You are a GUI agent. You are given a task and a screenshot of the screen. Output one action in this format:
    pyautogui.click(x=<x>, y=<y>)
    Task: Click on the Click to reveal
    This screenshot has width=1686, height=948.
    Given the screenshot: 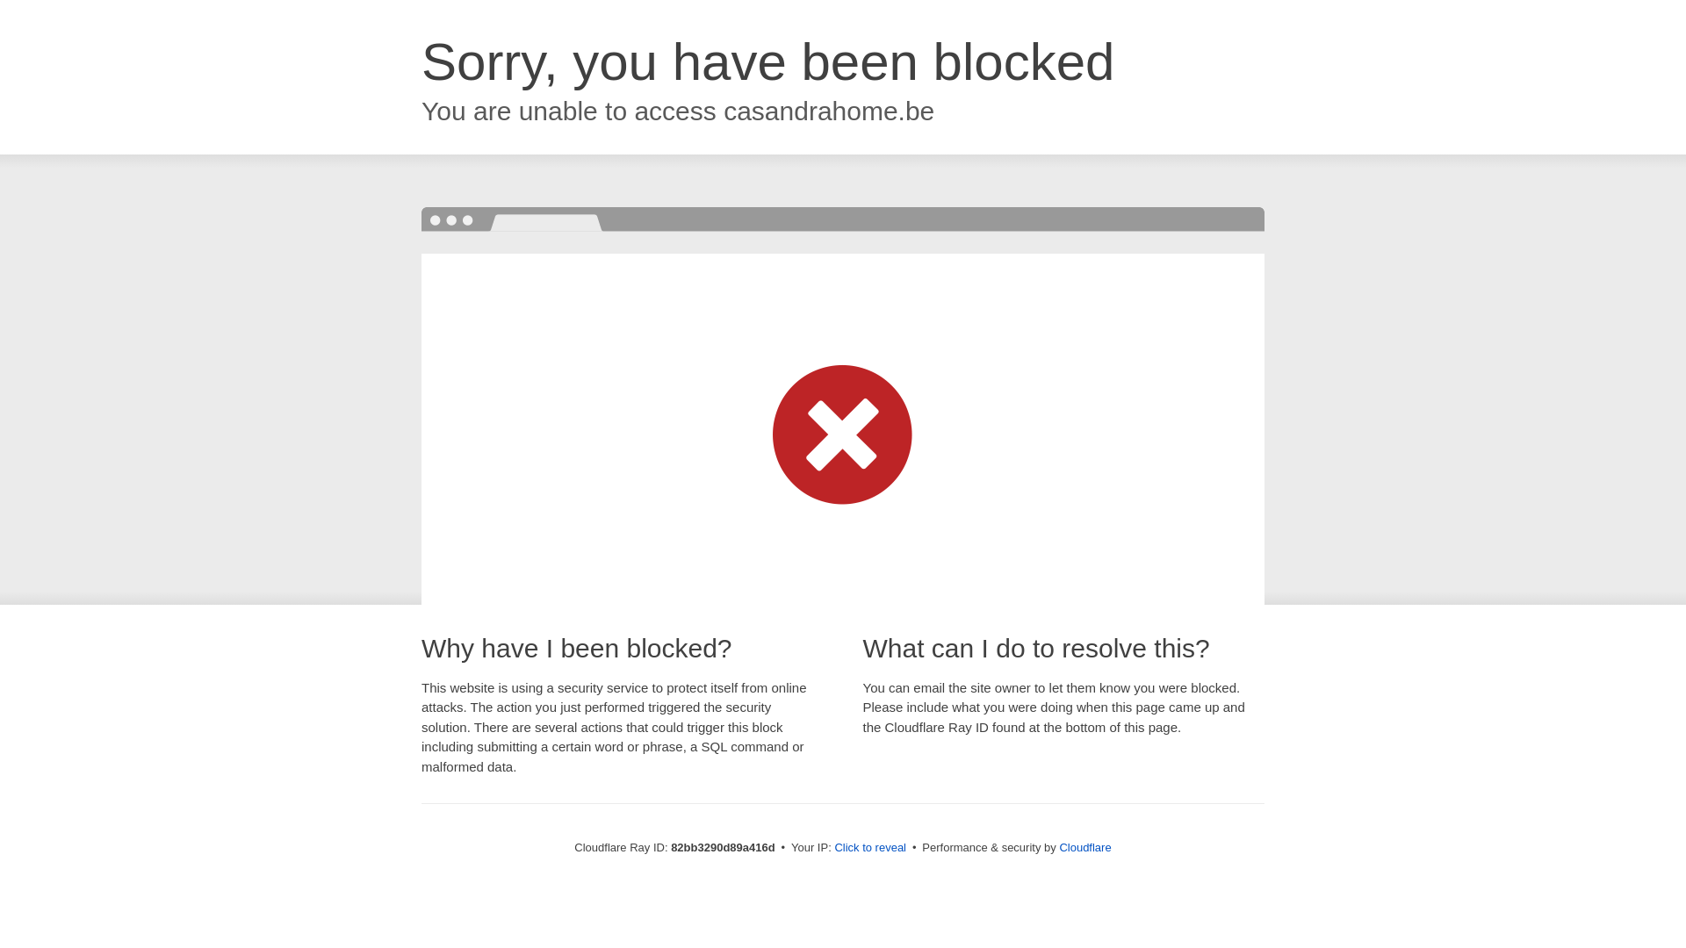 What is the action you would take?
    pyautogui.click(x=870, y=848)
    